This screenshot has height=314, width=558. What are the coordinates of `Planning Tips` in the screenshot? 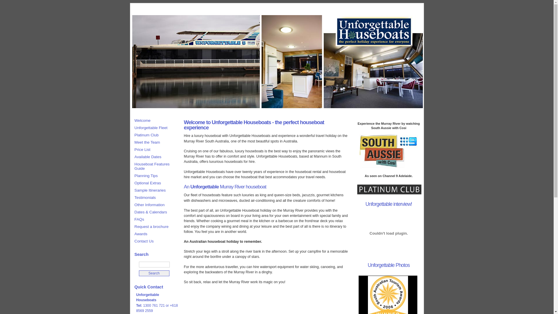 It's located at (155, 176).